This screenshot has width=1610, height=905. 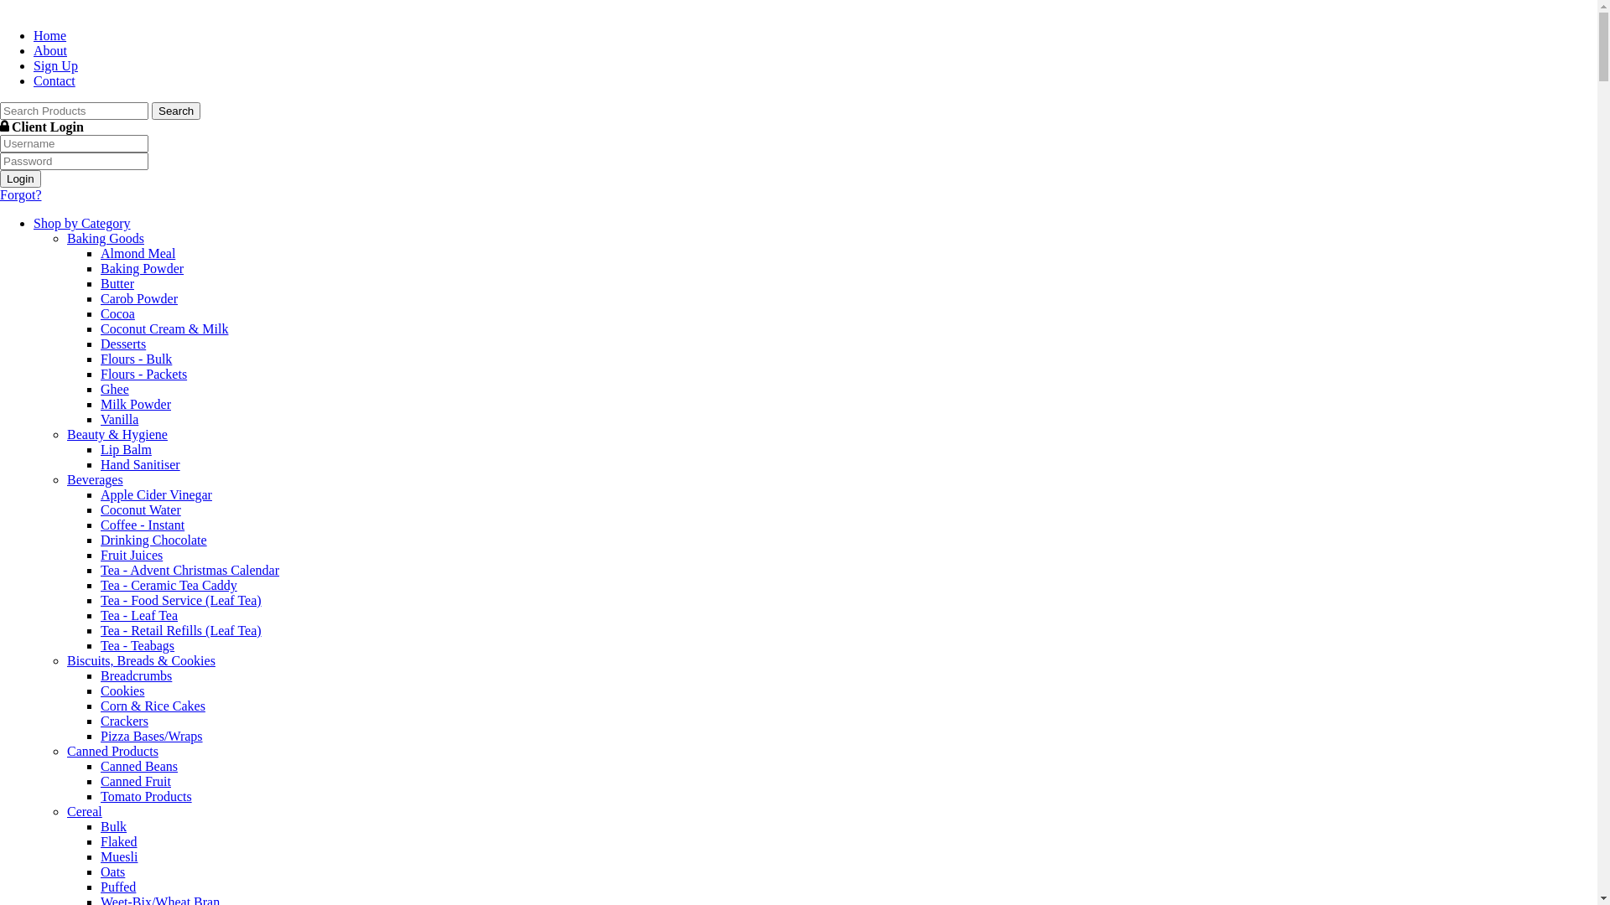 I want to click on Corn & Rice Cakes, so click(x=153, y=706).